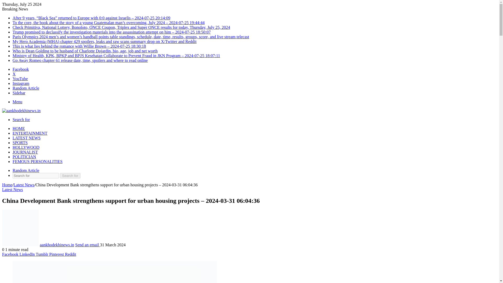 Image resolution: width=503 pixels, height=283 pixels. What do you see at coordinates (24, 157) in the screenshot?
I see `POLITICIAN` at bounding box center [24, 157].